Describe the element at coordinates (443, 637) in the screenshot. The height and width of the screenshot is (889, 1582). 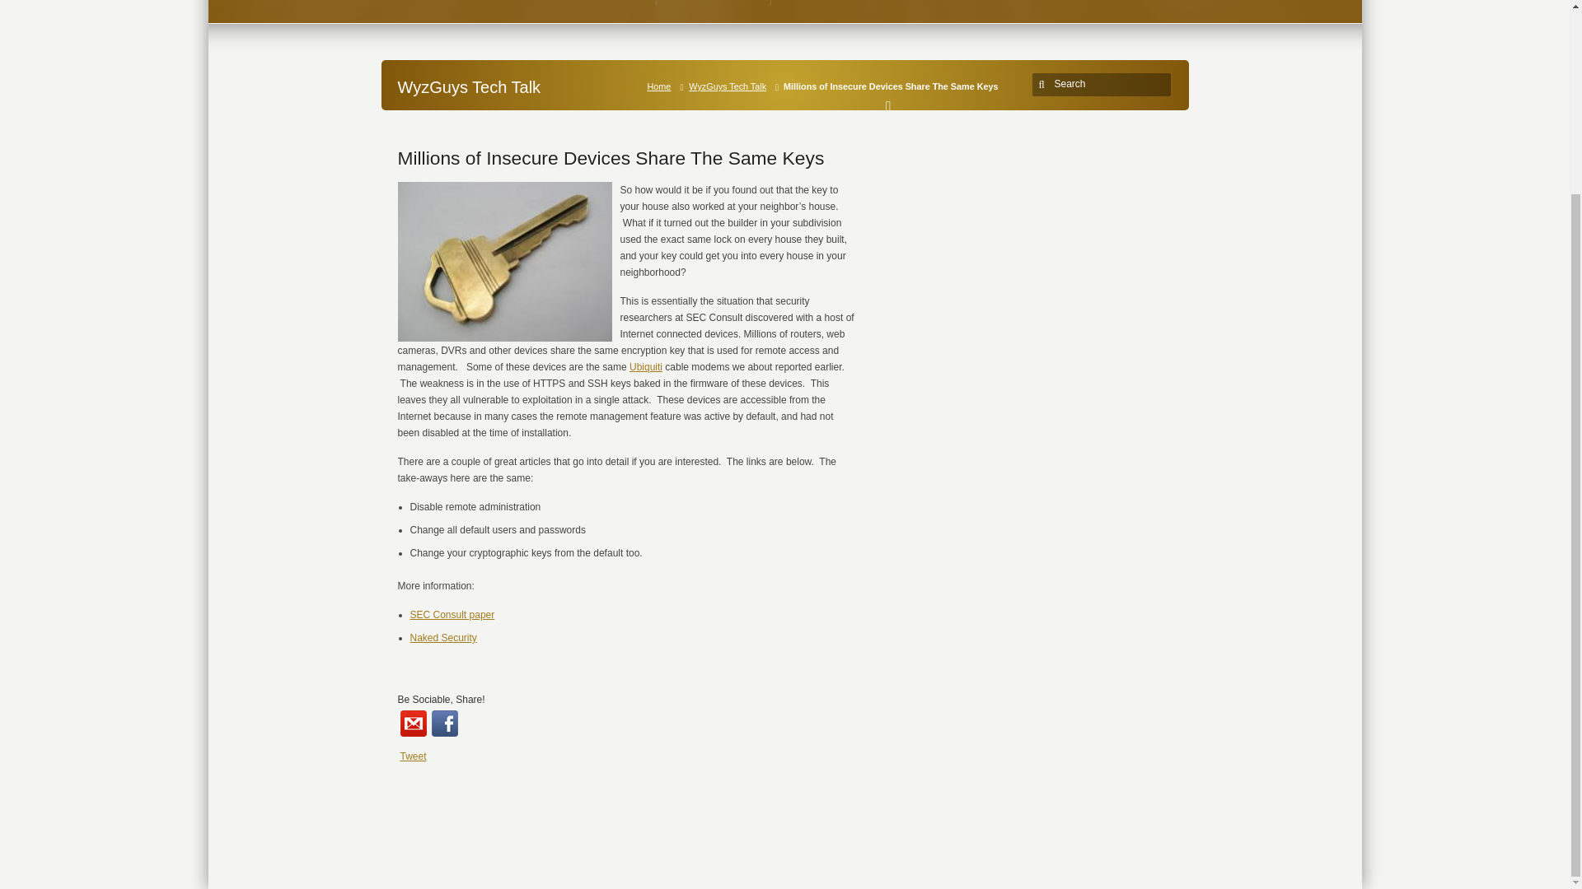
I see `Naked Security` at that location.